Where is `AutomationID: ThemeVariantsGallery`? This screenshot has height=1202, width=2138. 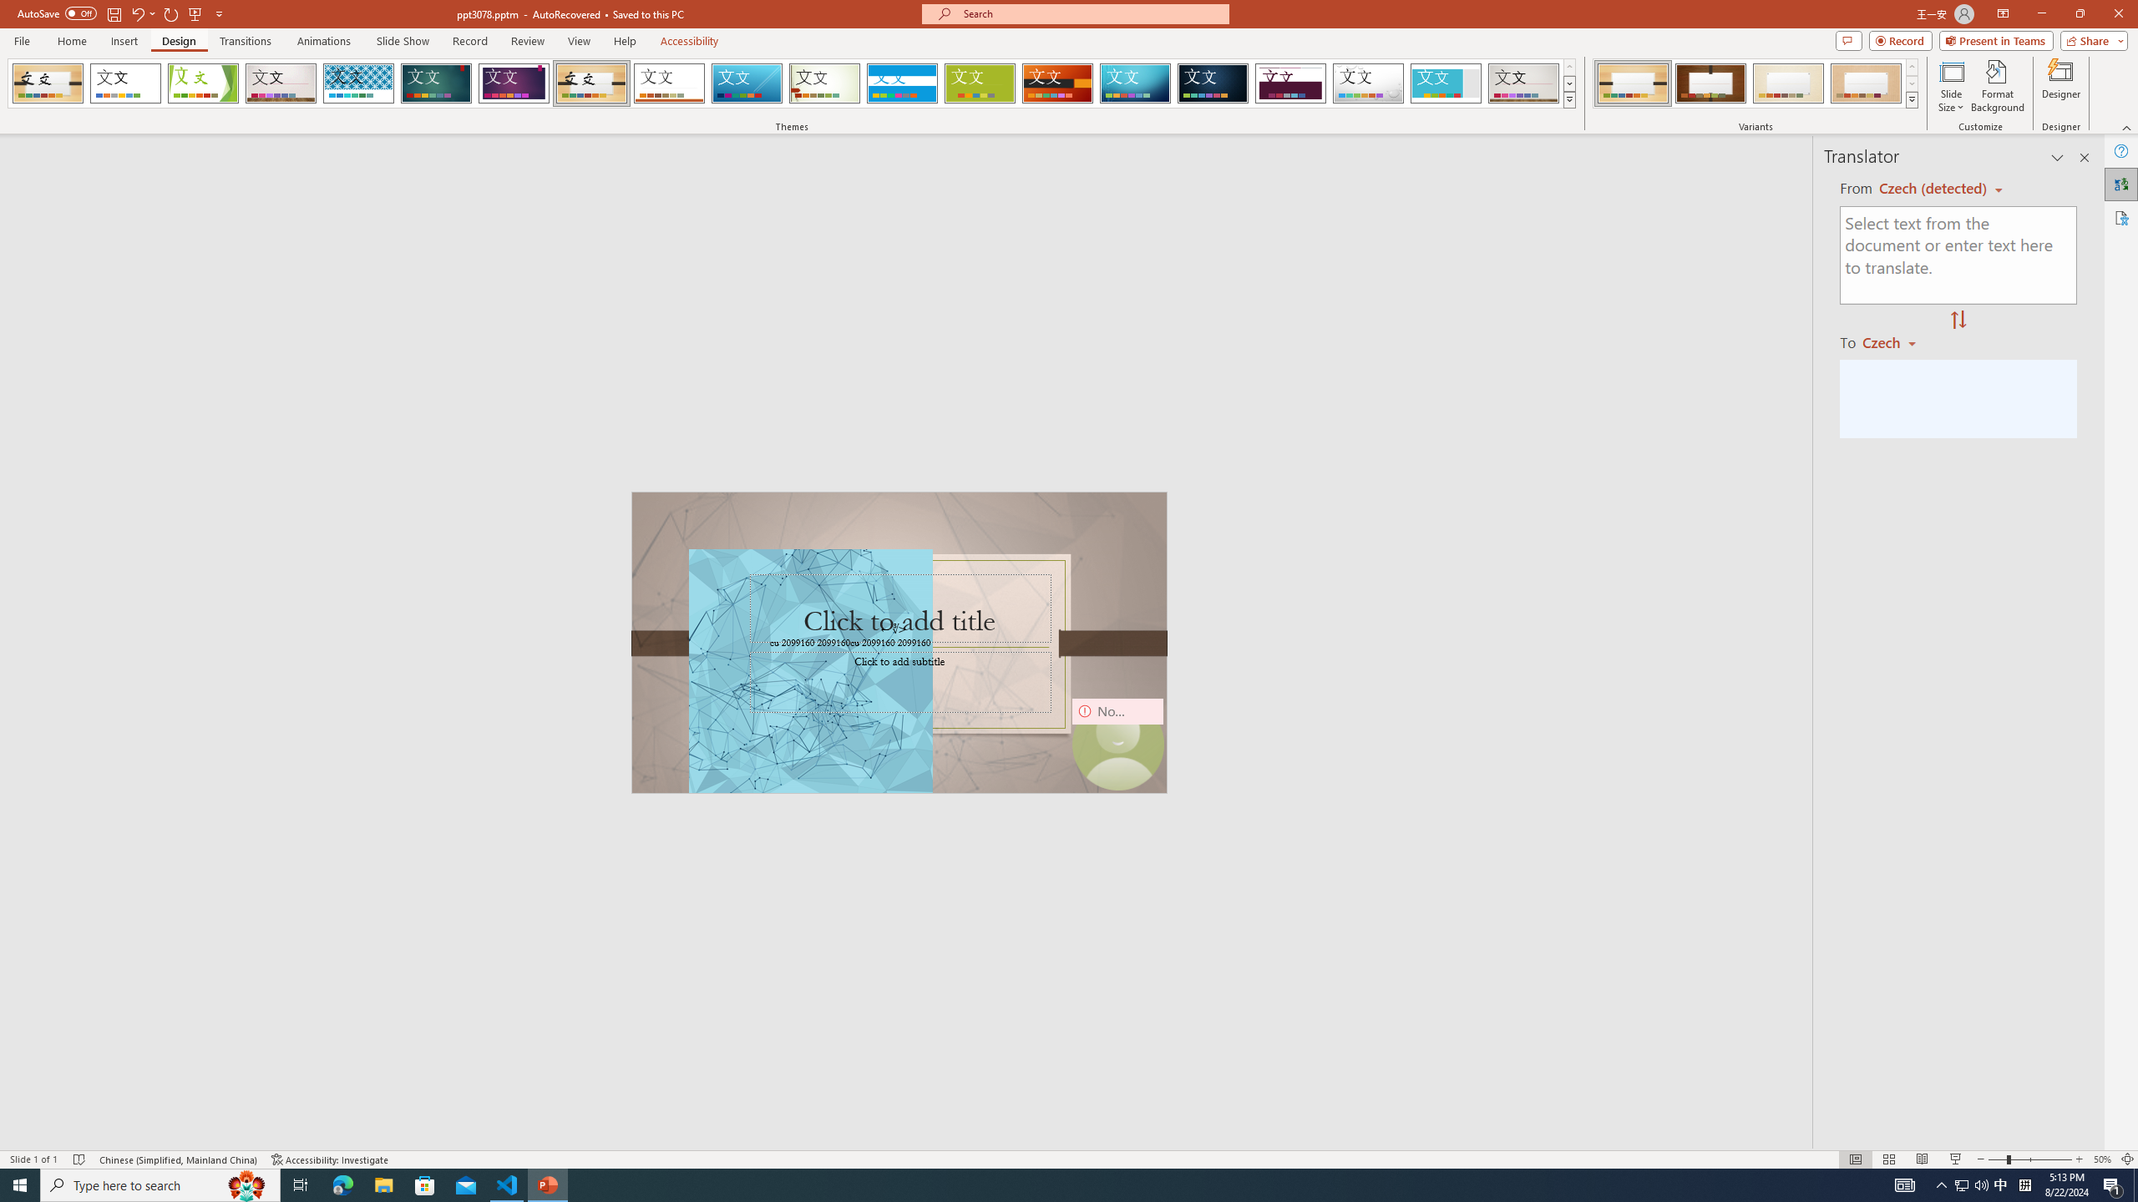
AutomationID: ThemeVariantsGallery is located at coordinates (1755, 83).